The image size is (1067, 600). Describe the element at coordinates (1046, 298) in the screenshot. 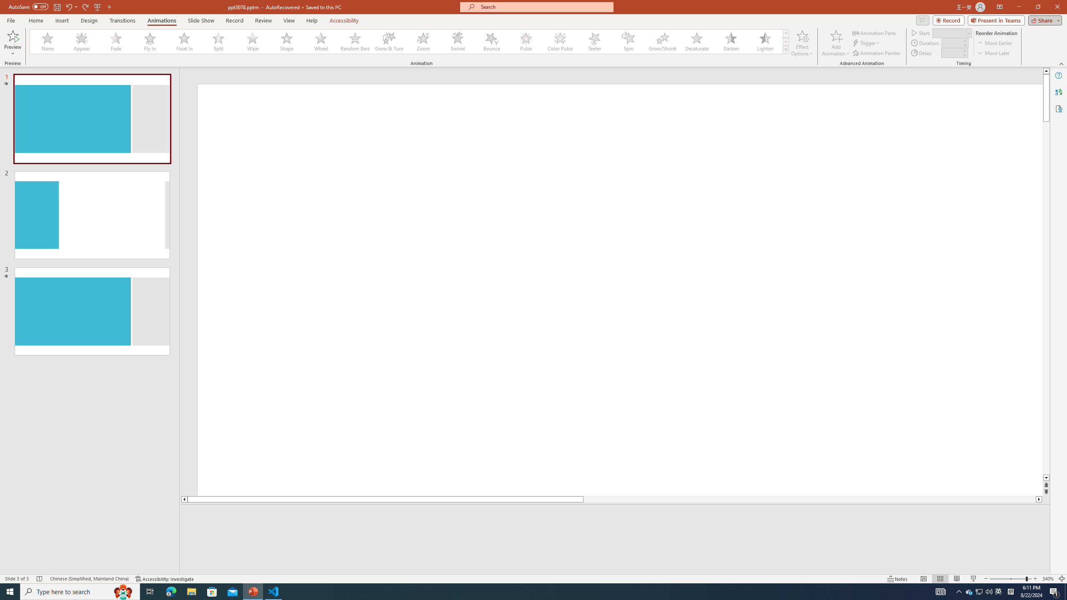

I see `Page down` at that location.